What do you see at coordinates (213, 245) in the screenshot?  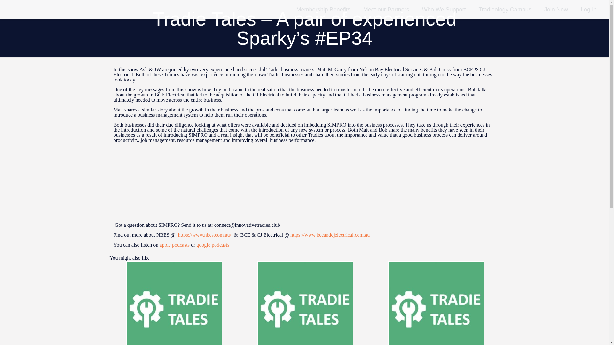 I see `google podcasts` at bounding box center [213, 245].